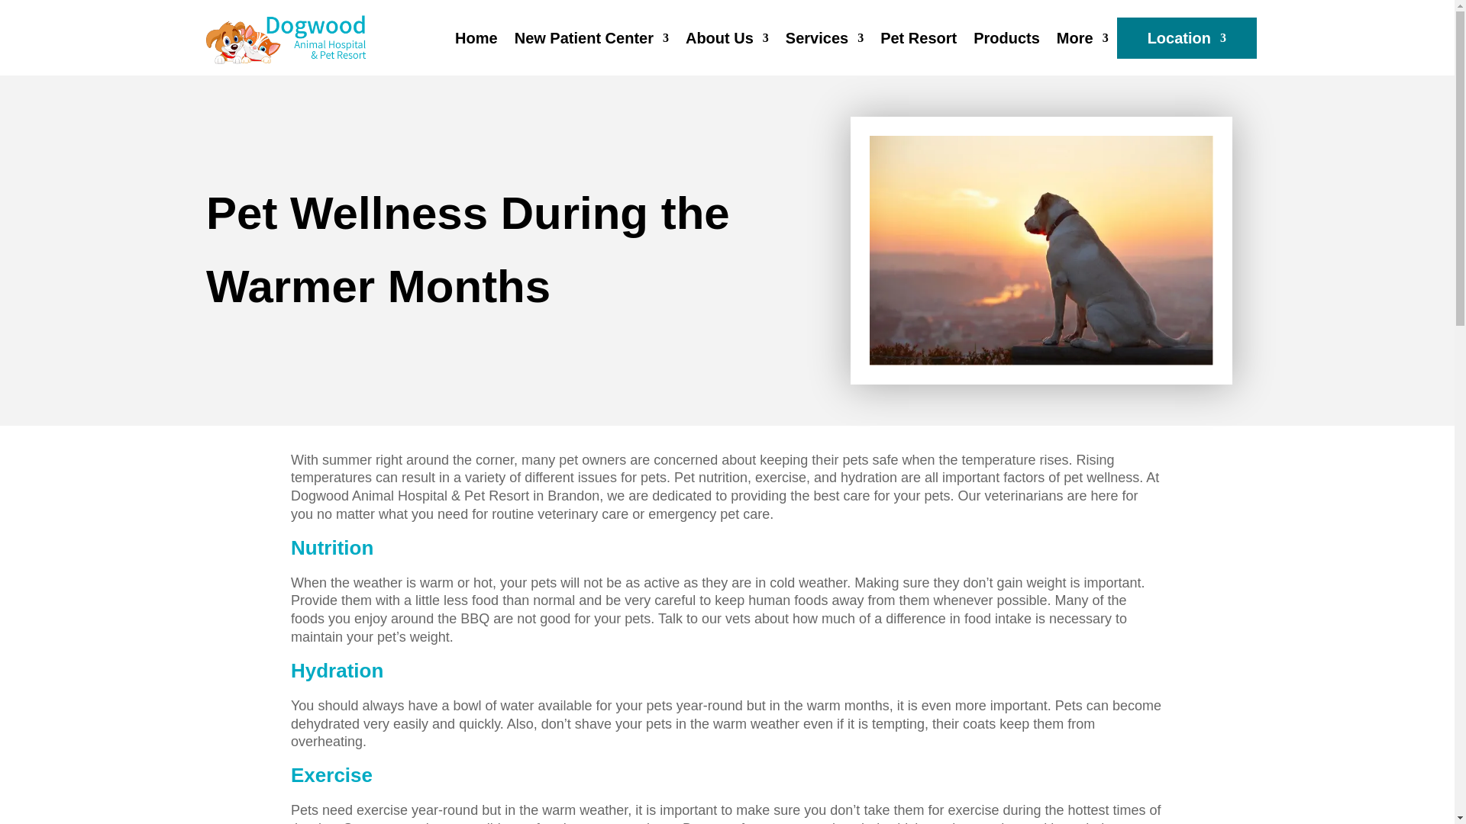 The width and height of the screenshot is (1466, 824). Describe the element at coordinates (727, 37) in the screenshot. I see `About Us` at that location.